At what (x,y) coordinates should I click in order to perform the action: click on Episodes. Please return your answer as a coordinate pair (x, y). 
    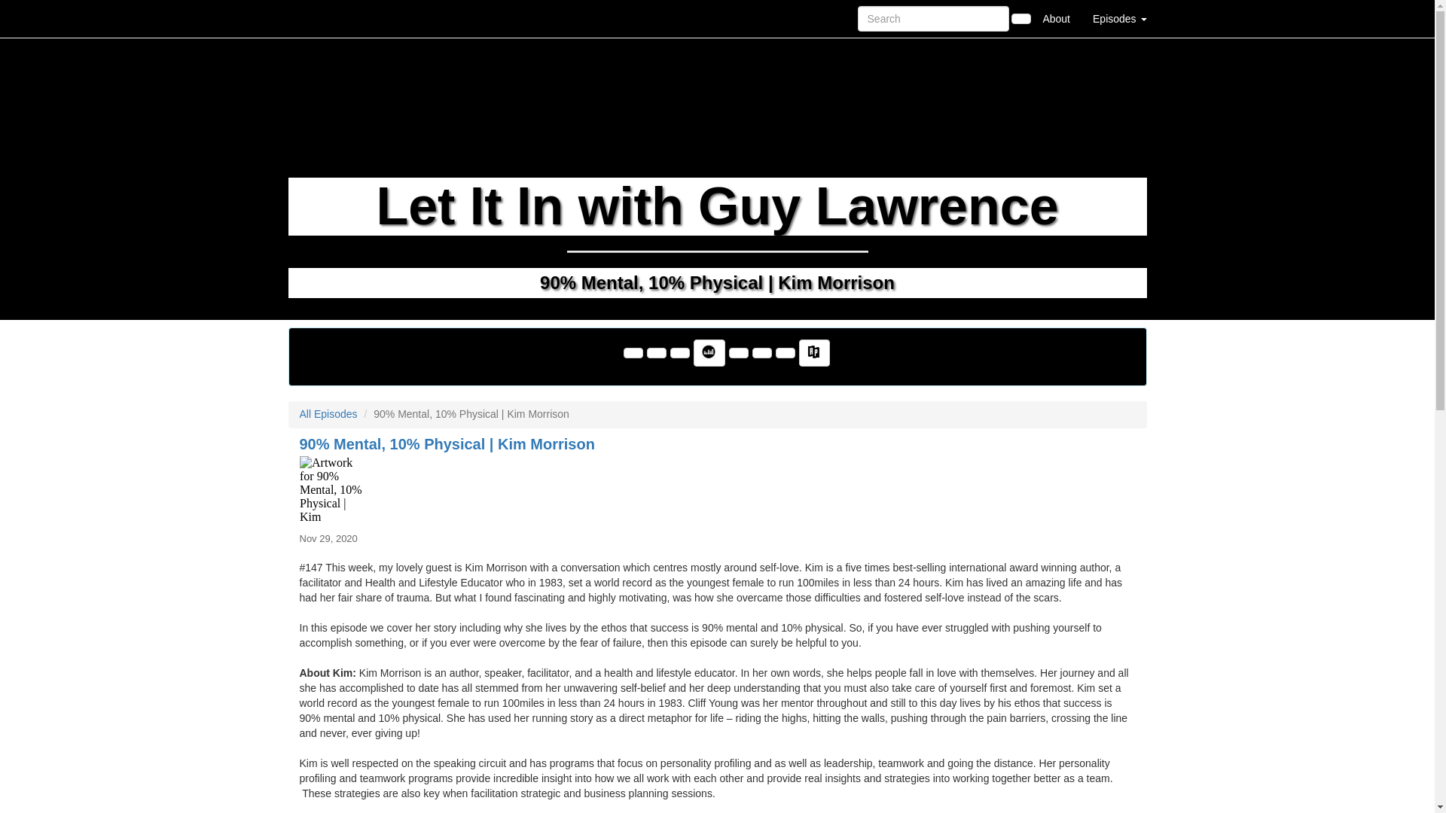
    Looking at the image, I should click on (1119, 18).